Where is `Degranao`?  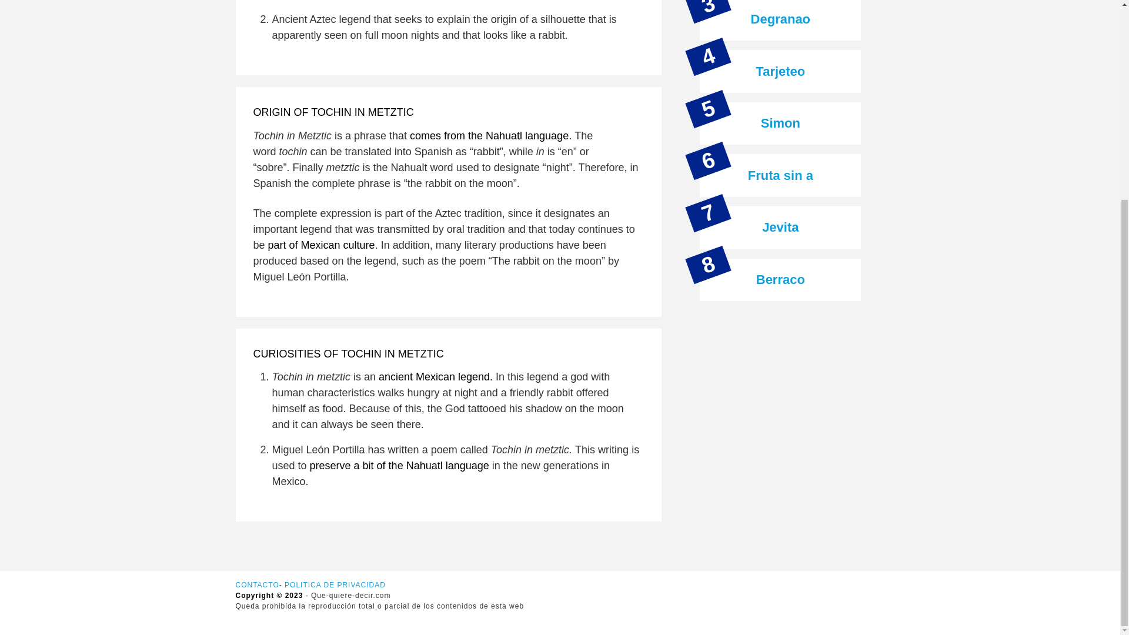 Degranao is located at coordinates (780, 19).